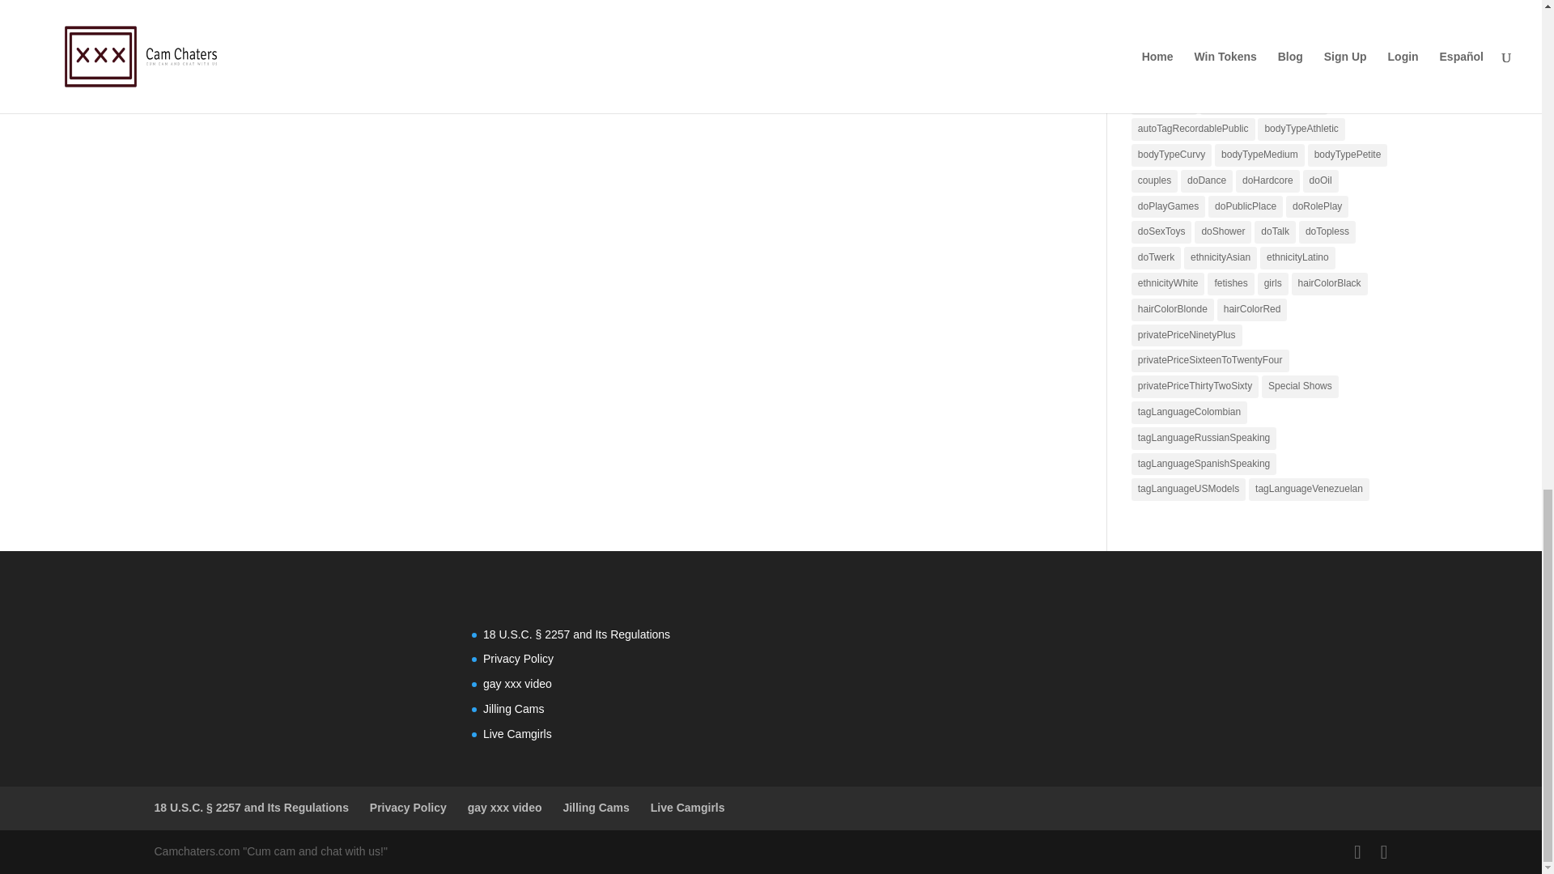  Describe the element at coordinates (1161, 232) in the screenshot. I see `doSexToys` at that location.